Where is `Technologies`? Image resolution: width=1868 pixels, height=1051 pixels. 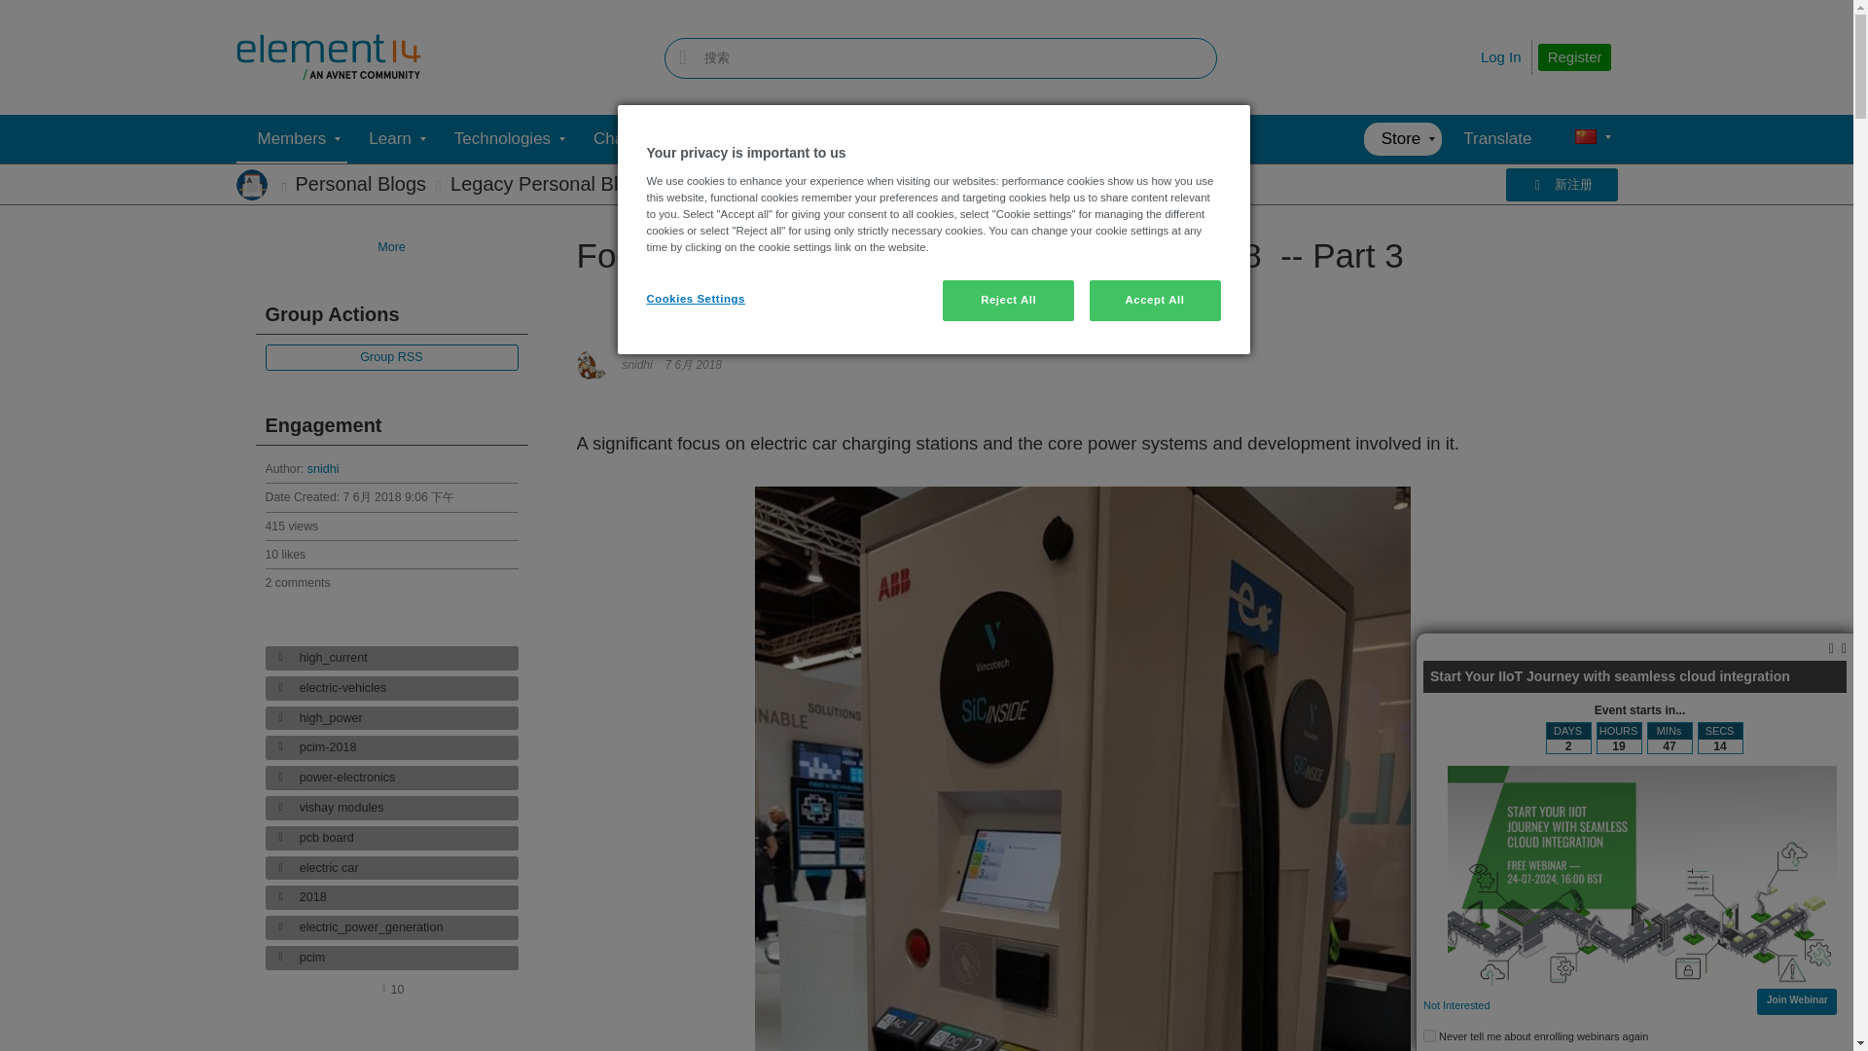 Technologies is located at coordinates (502, 138).